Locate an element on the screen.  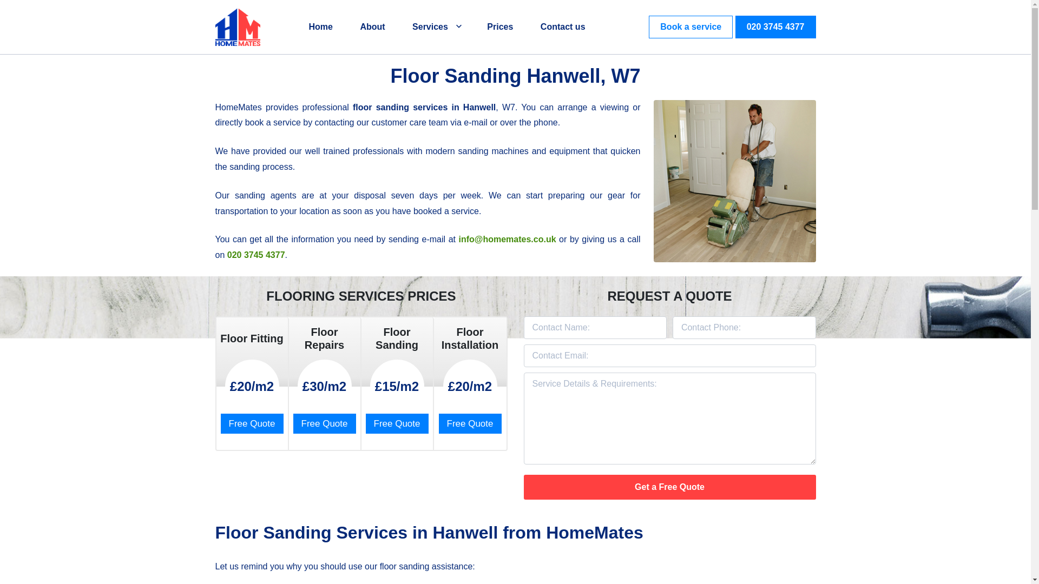
020 3745 4377 is located at coordinates (775, 27).